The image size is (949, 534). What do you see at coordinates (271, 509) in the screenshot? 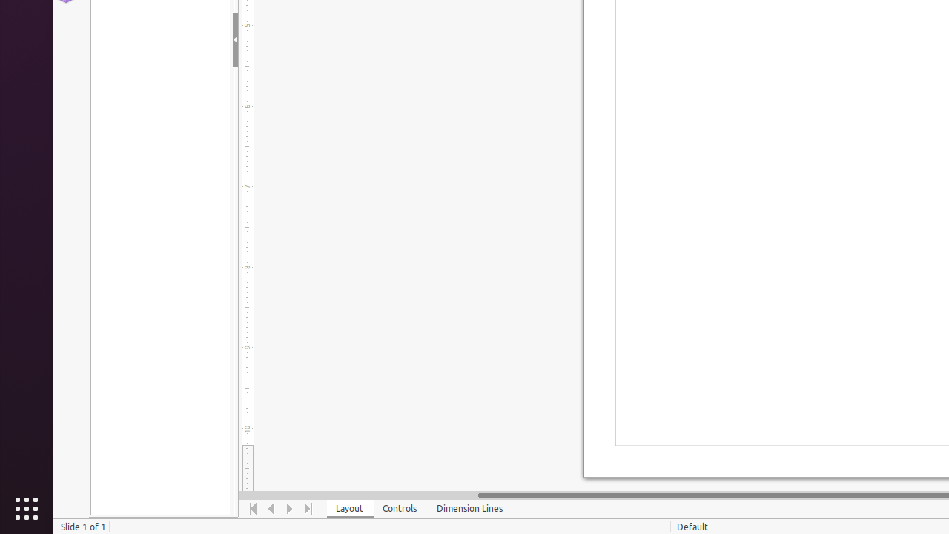
I see `Move Left` at bounding box center [271, 509].